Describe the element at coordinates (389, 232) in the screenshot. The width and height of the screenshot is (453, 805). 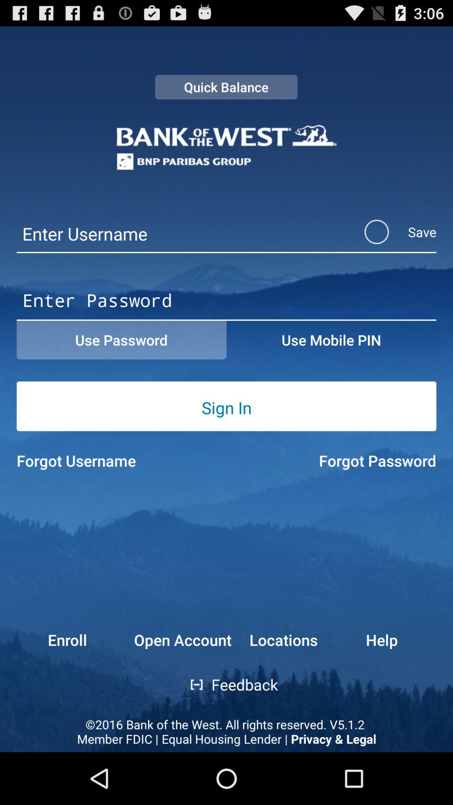
I see `select the icon at the top right corner` at that location.